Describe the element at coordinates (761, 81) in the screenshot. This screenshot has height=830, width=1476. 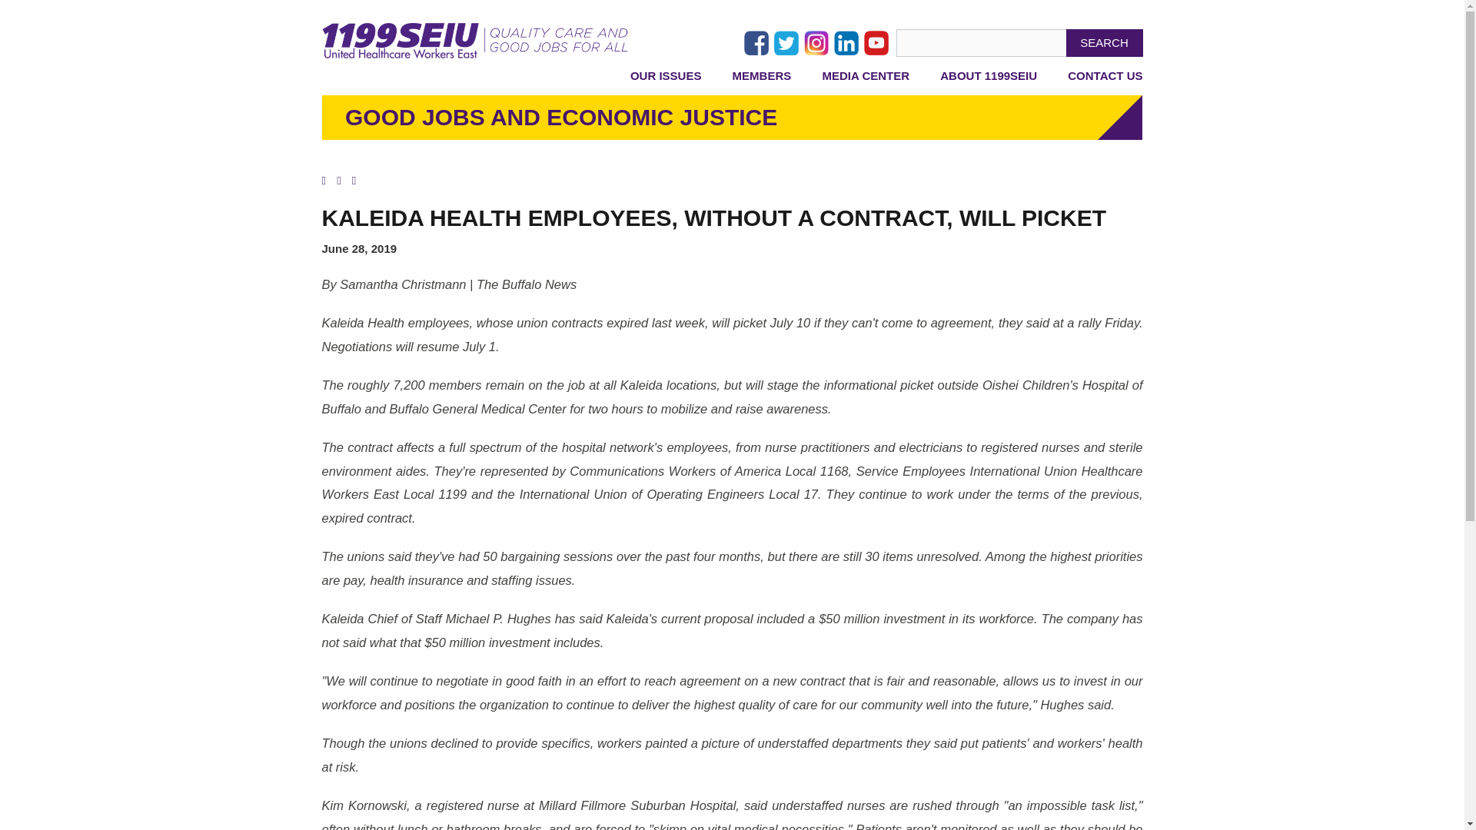
I see `MEMBERS` at that location.